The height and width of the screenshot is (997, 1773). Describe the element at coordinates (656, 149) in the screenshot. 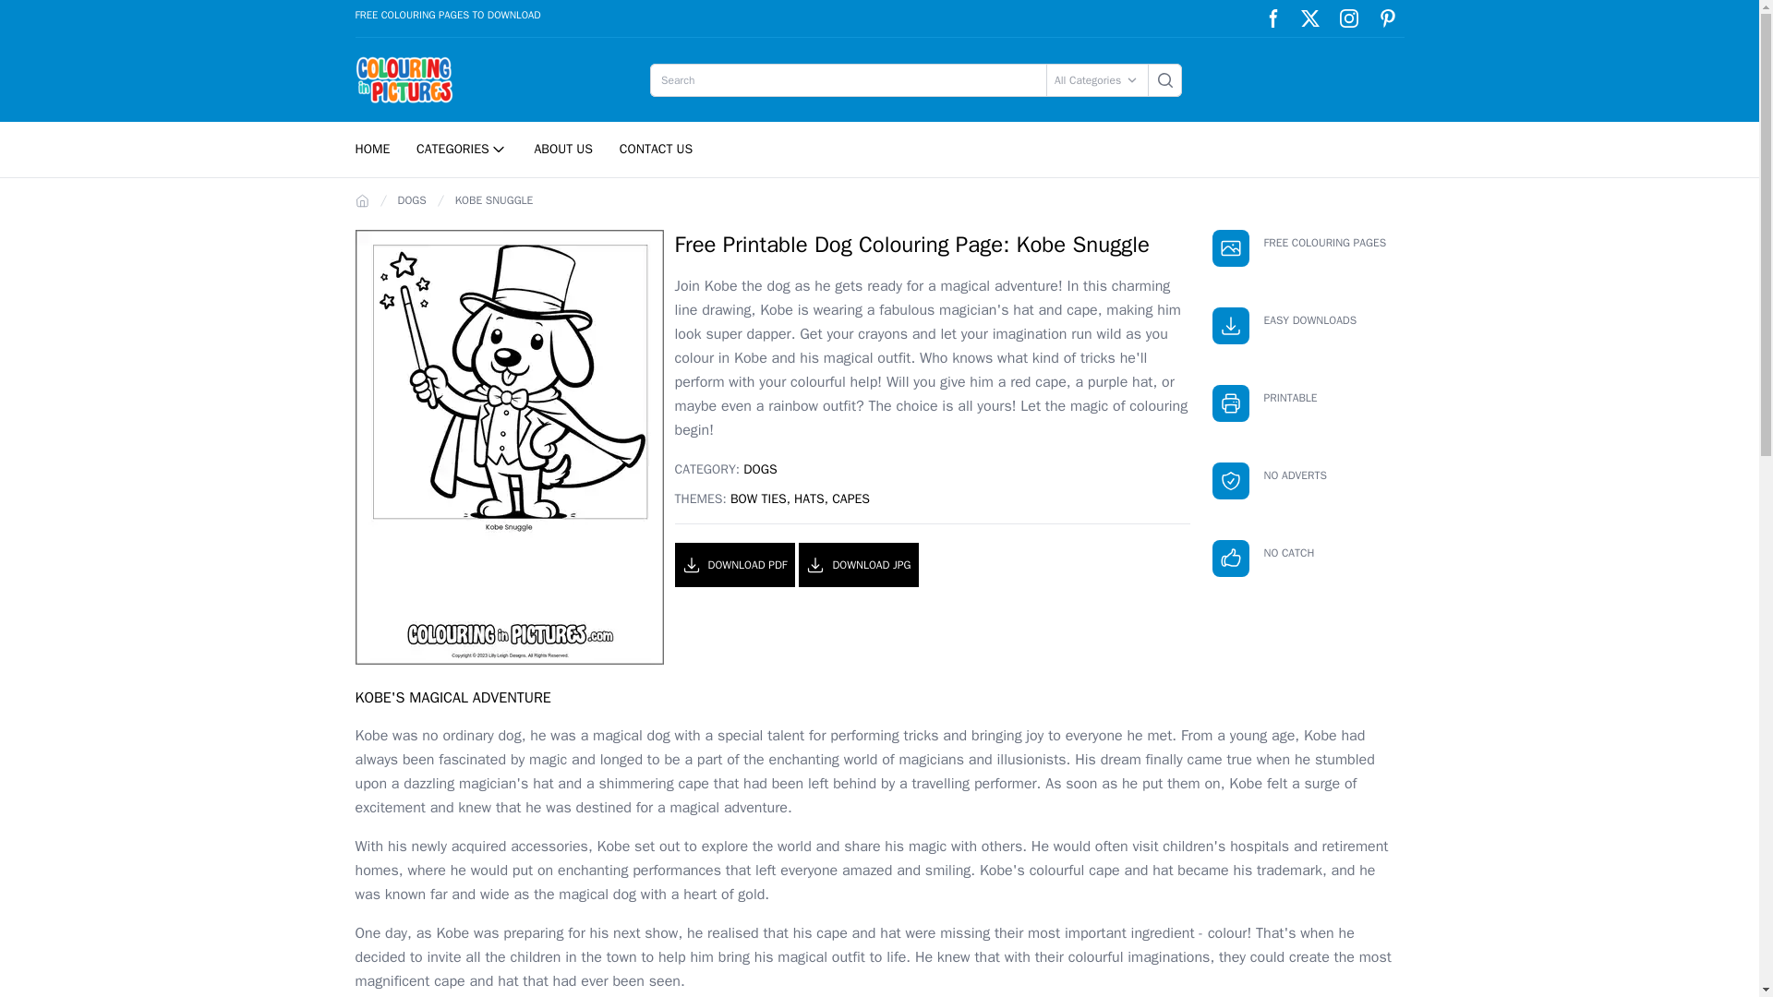

I see `CONTACT US` at that location.